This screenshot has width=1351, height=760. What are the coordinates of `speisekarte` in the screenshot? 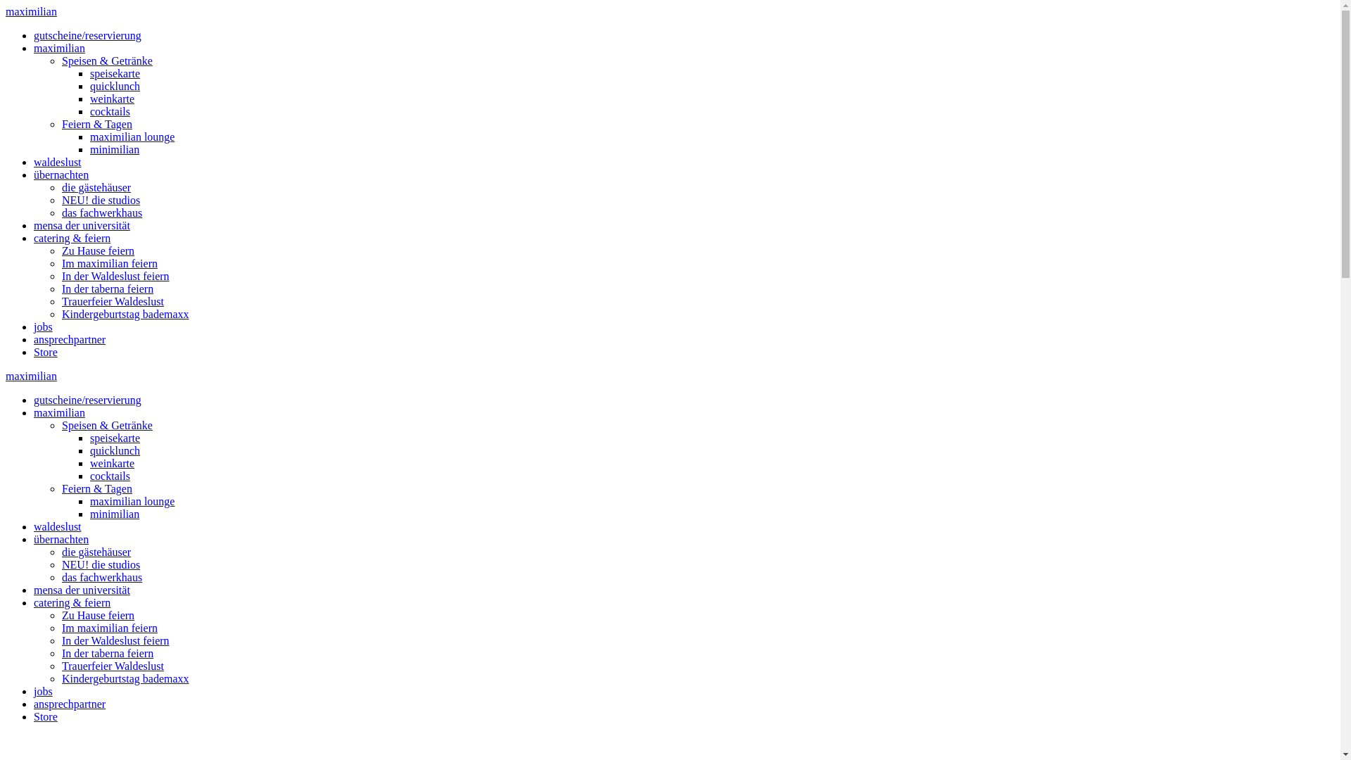 It's located at (115, 73).